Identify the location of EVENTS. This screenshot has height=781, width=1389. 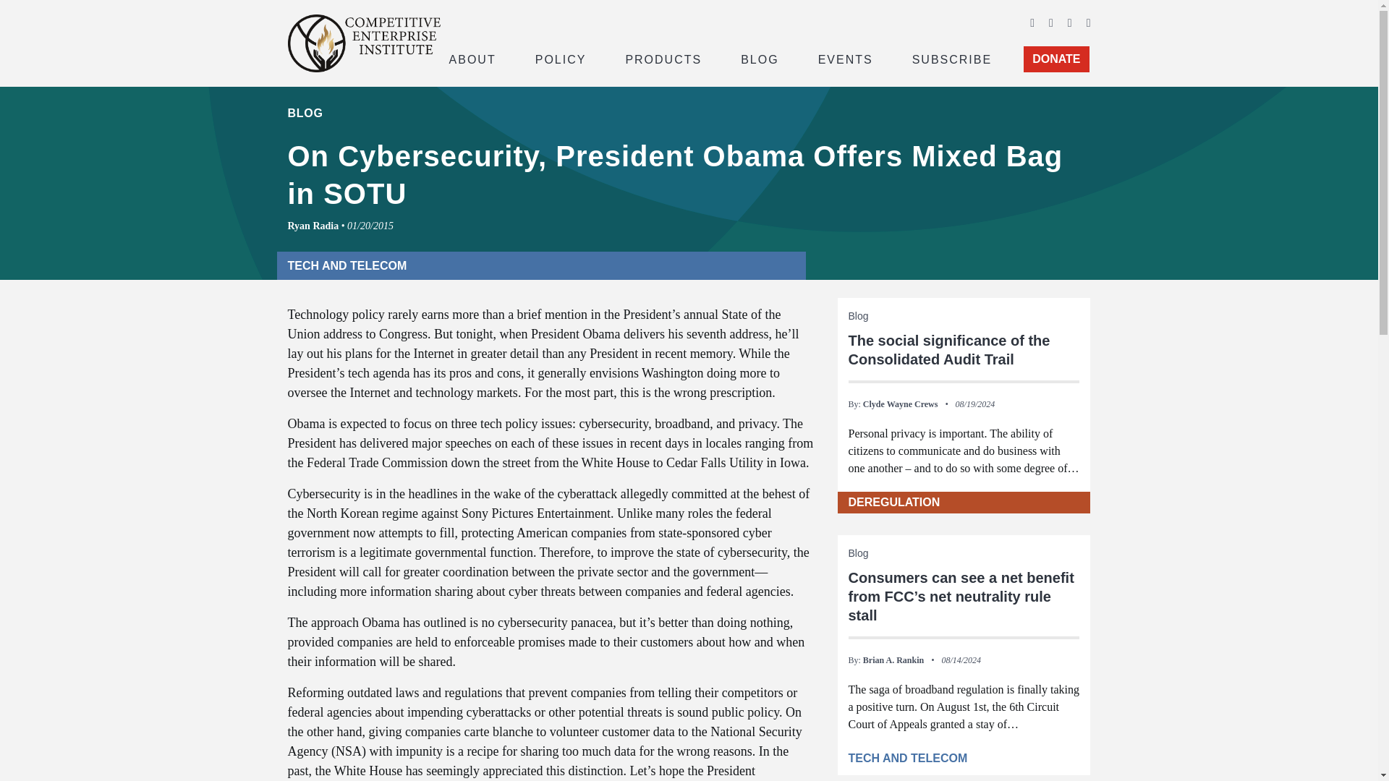
(846, 58).